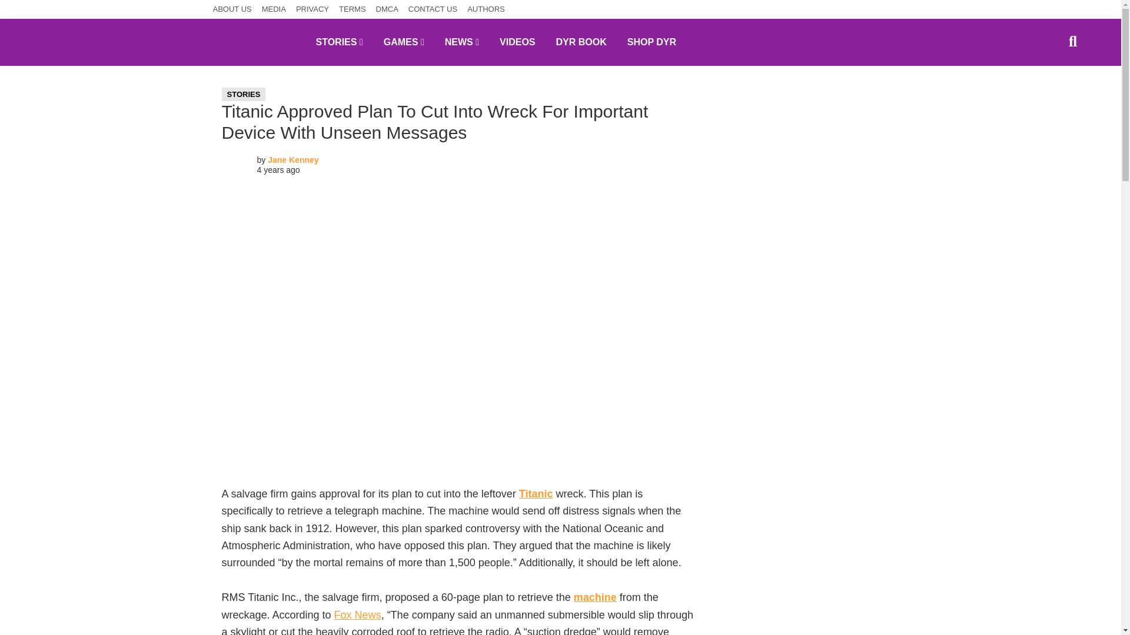 The image size is (1130, 635). What do you see at coordinates (232, 9) in the screenshot?
I see `ABOUT US` at bounding box center [232, 9].